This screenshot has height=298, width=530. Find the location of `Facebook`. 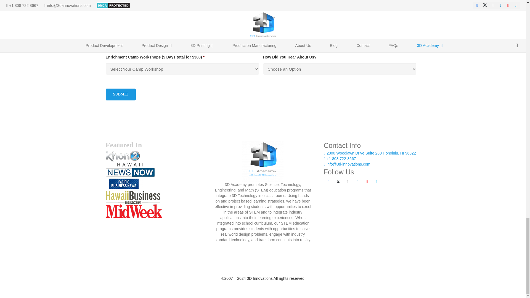

Facebook is located at coordinates (328, 182).